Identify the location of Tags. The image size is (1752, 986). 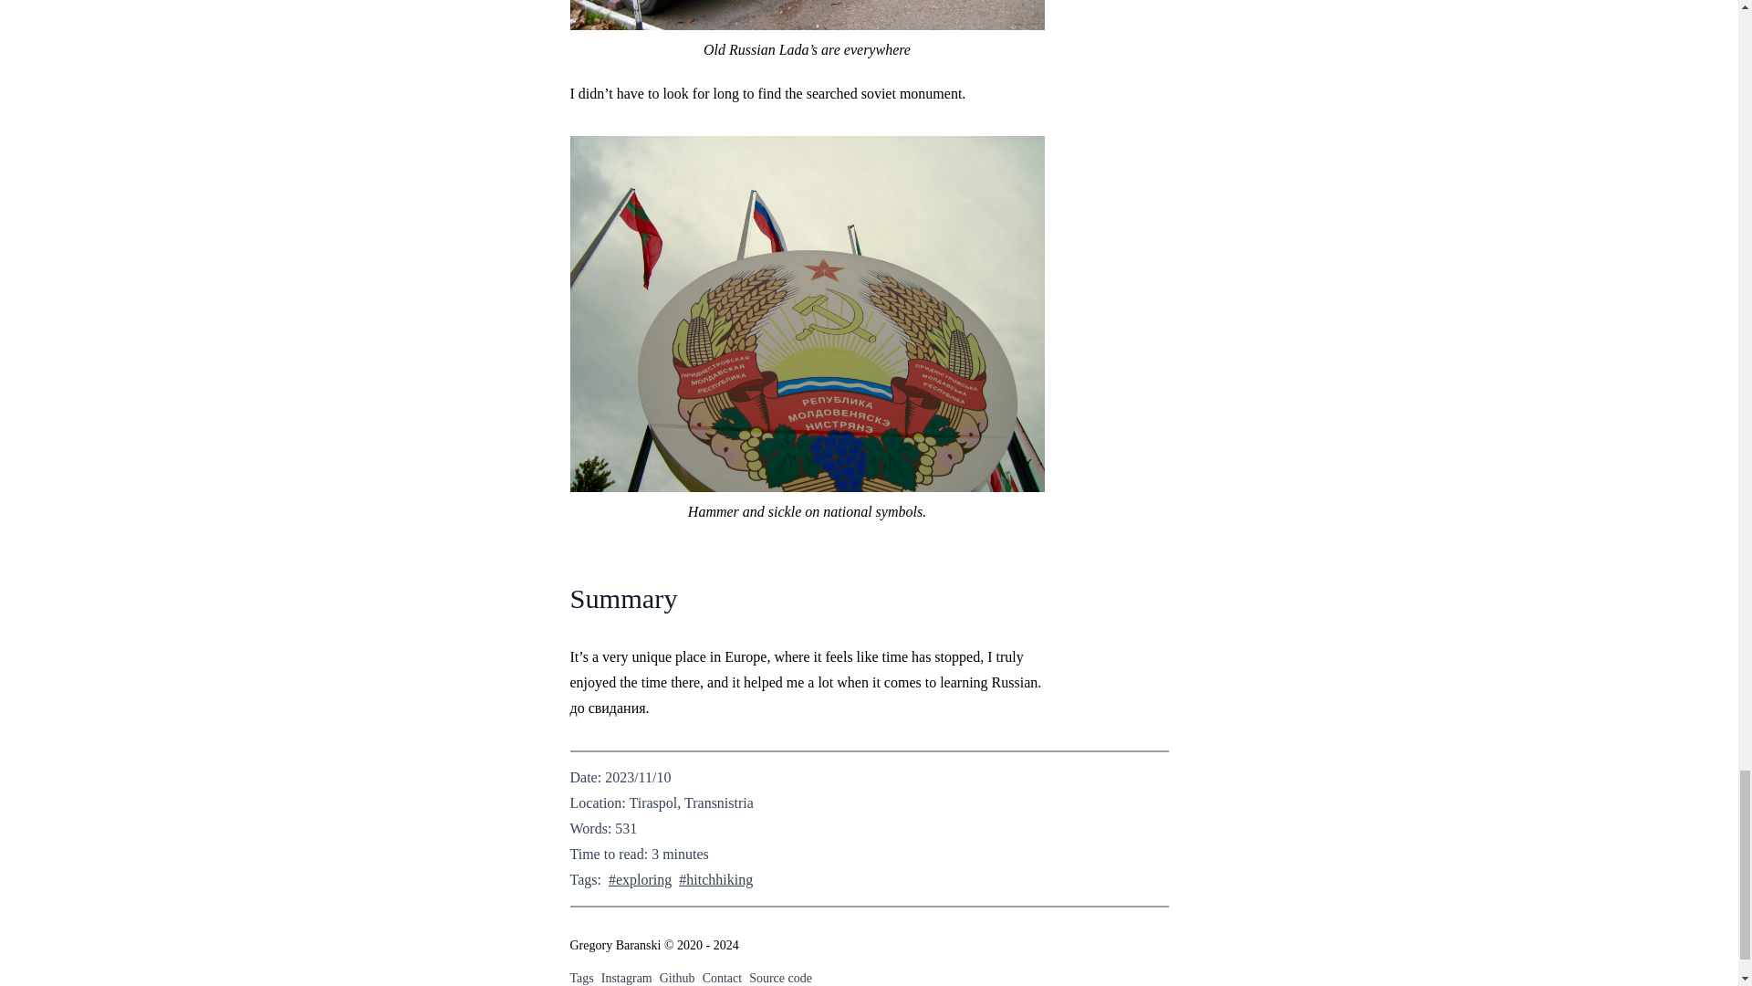
(581, 977).